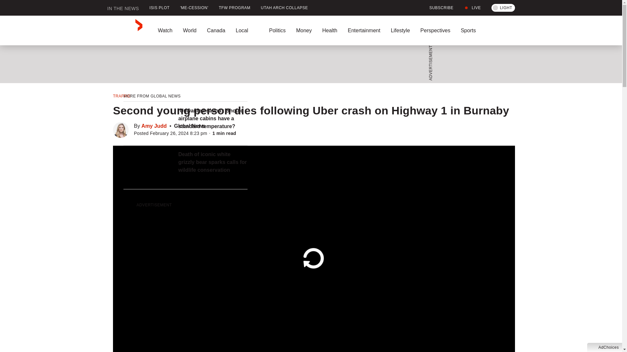 Image resolution: width=627 pixels, height=352 pixels. What do you see at coordinates (438, 8) in the screenshot?
I see `SUBSCRIBE` at bounding box center [438, 8].